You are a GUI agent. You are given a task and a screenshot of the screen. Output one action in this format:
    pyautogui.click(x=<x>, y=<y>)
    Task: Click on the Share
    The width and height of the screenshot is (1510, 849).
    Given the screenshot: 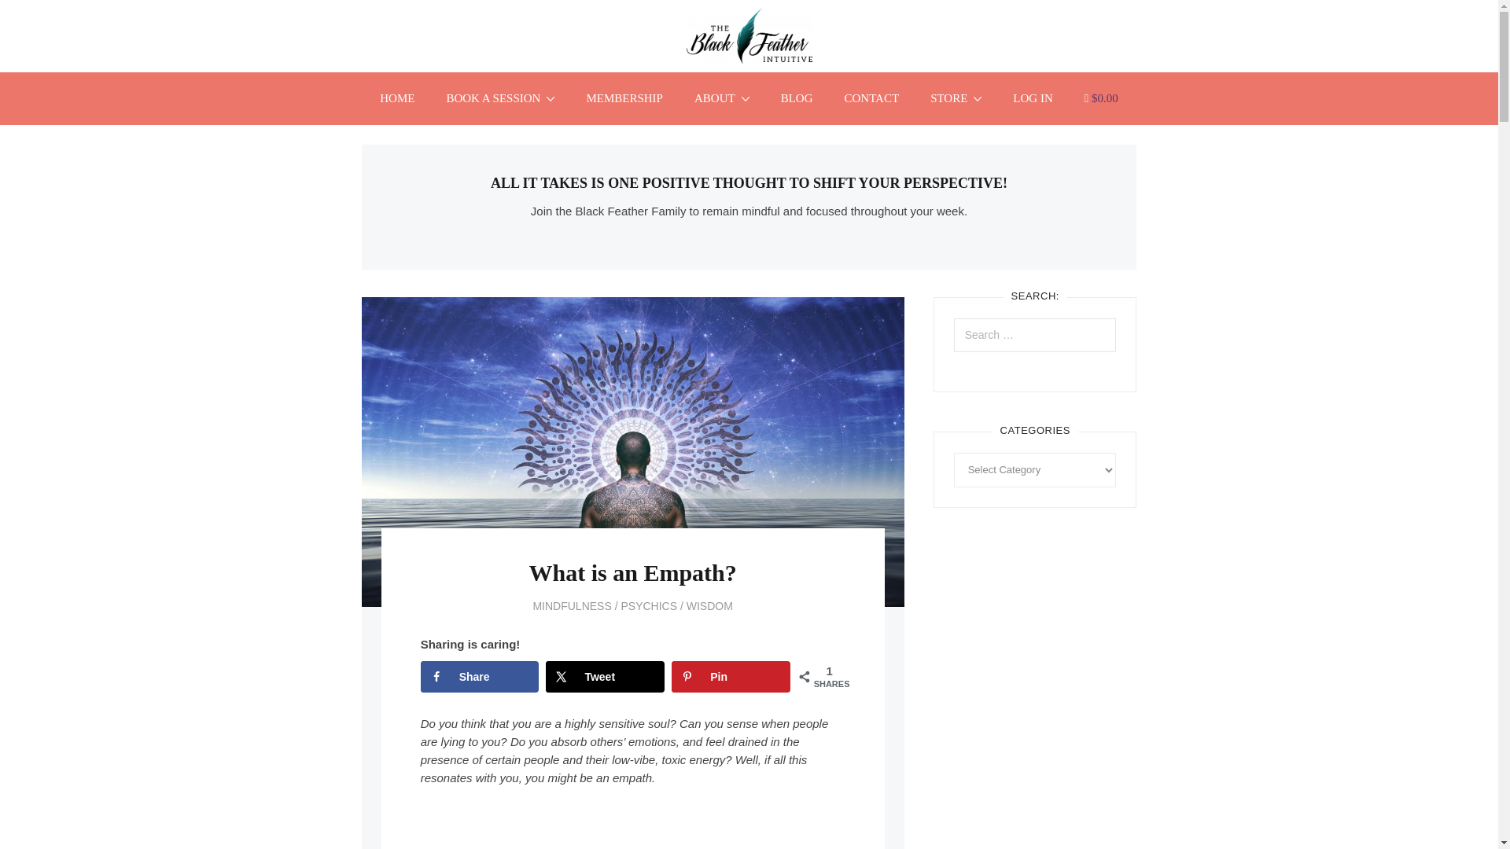 What is the action you would take?
    pyautogui.click(x=480, y=677)
    